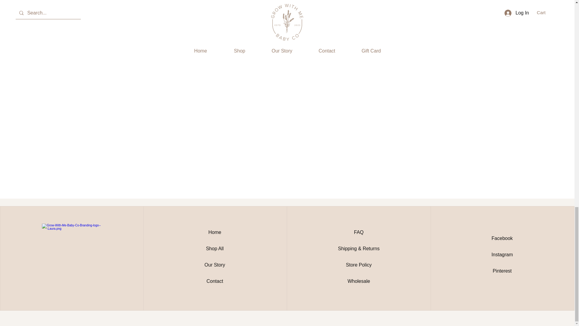  Describe the element at coordinates (359, 265) in the screenshot. I see `Store Policy` at that location.